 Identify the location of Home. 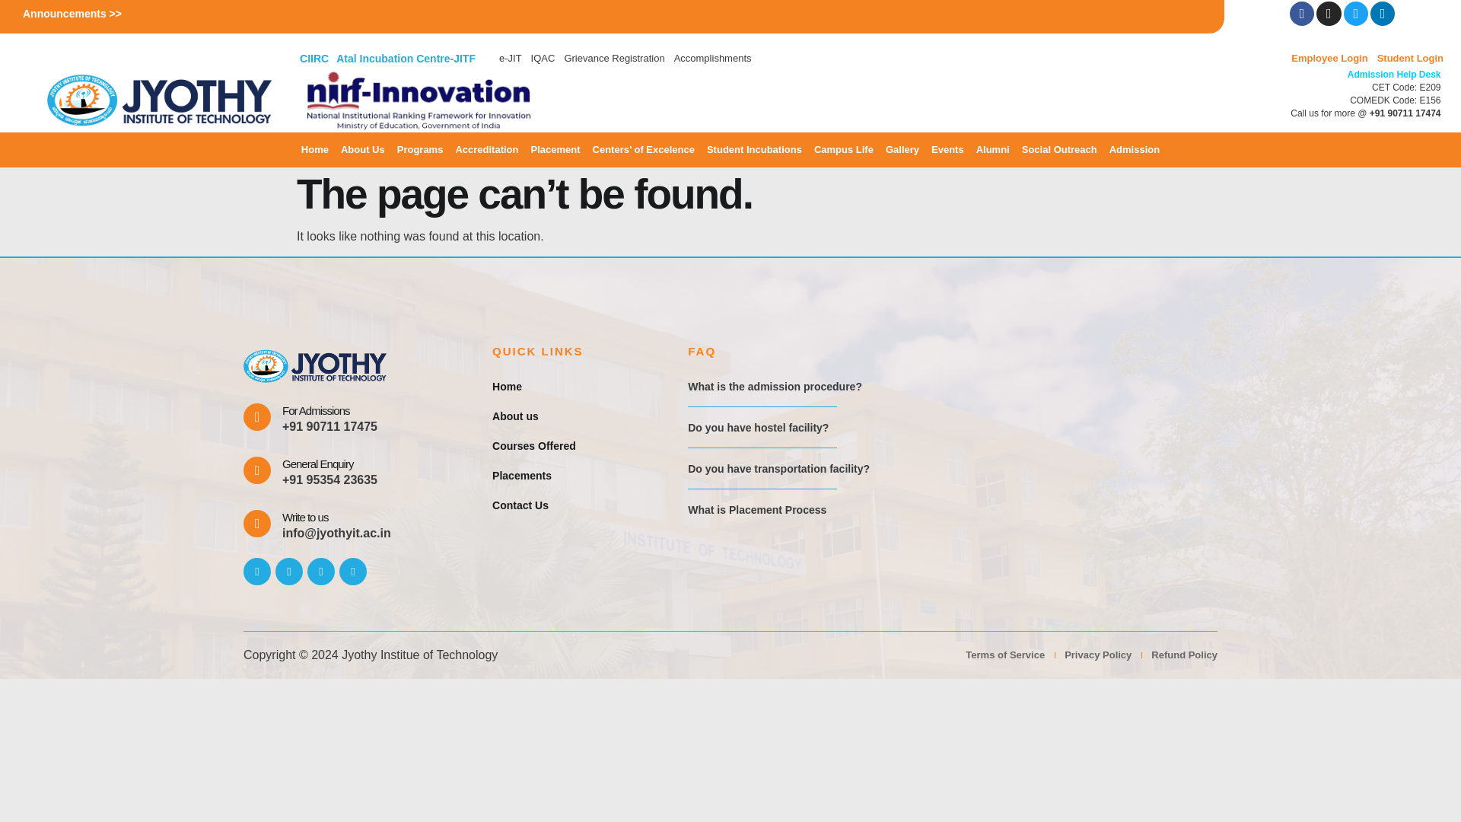
(314, 149).